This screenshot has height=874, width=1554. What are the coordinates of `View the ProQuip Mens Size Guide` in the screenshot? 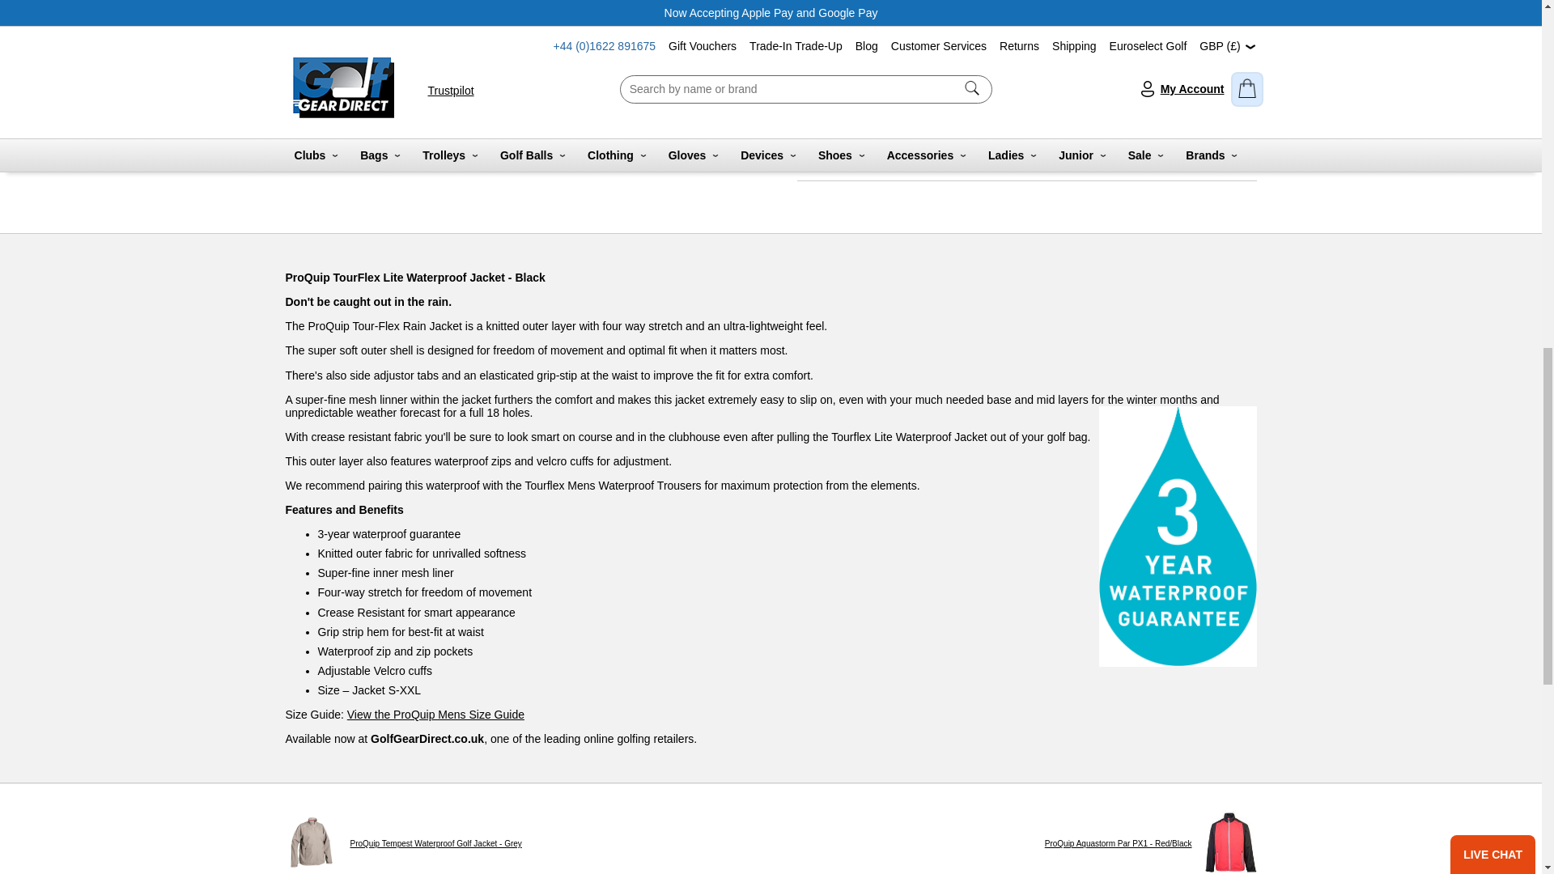 It's located at (435, 714).